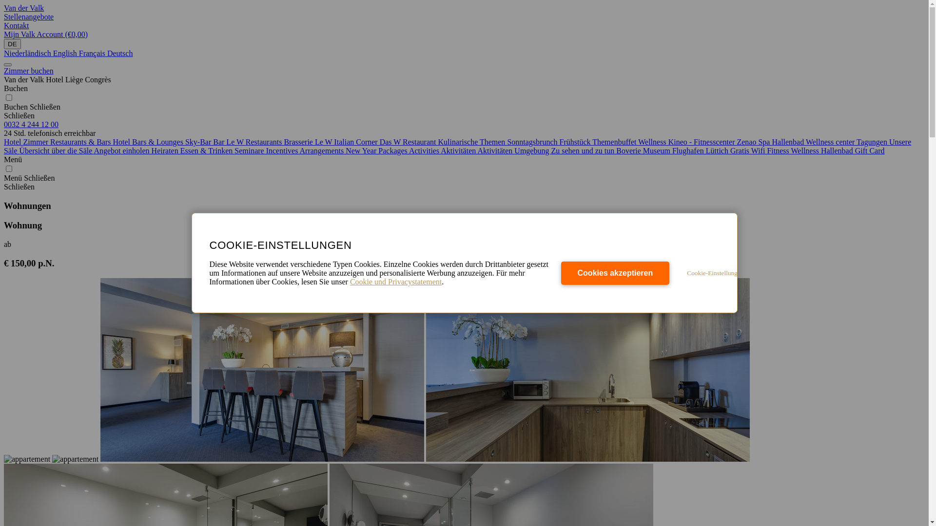 This screenshot has height=526, width=936. What do you see at coordinates (166, 151) in the screenshot?
I see `Heiraten` at bounding box center [166, 151].